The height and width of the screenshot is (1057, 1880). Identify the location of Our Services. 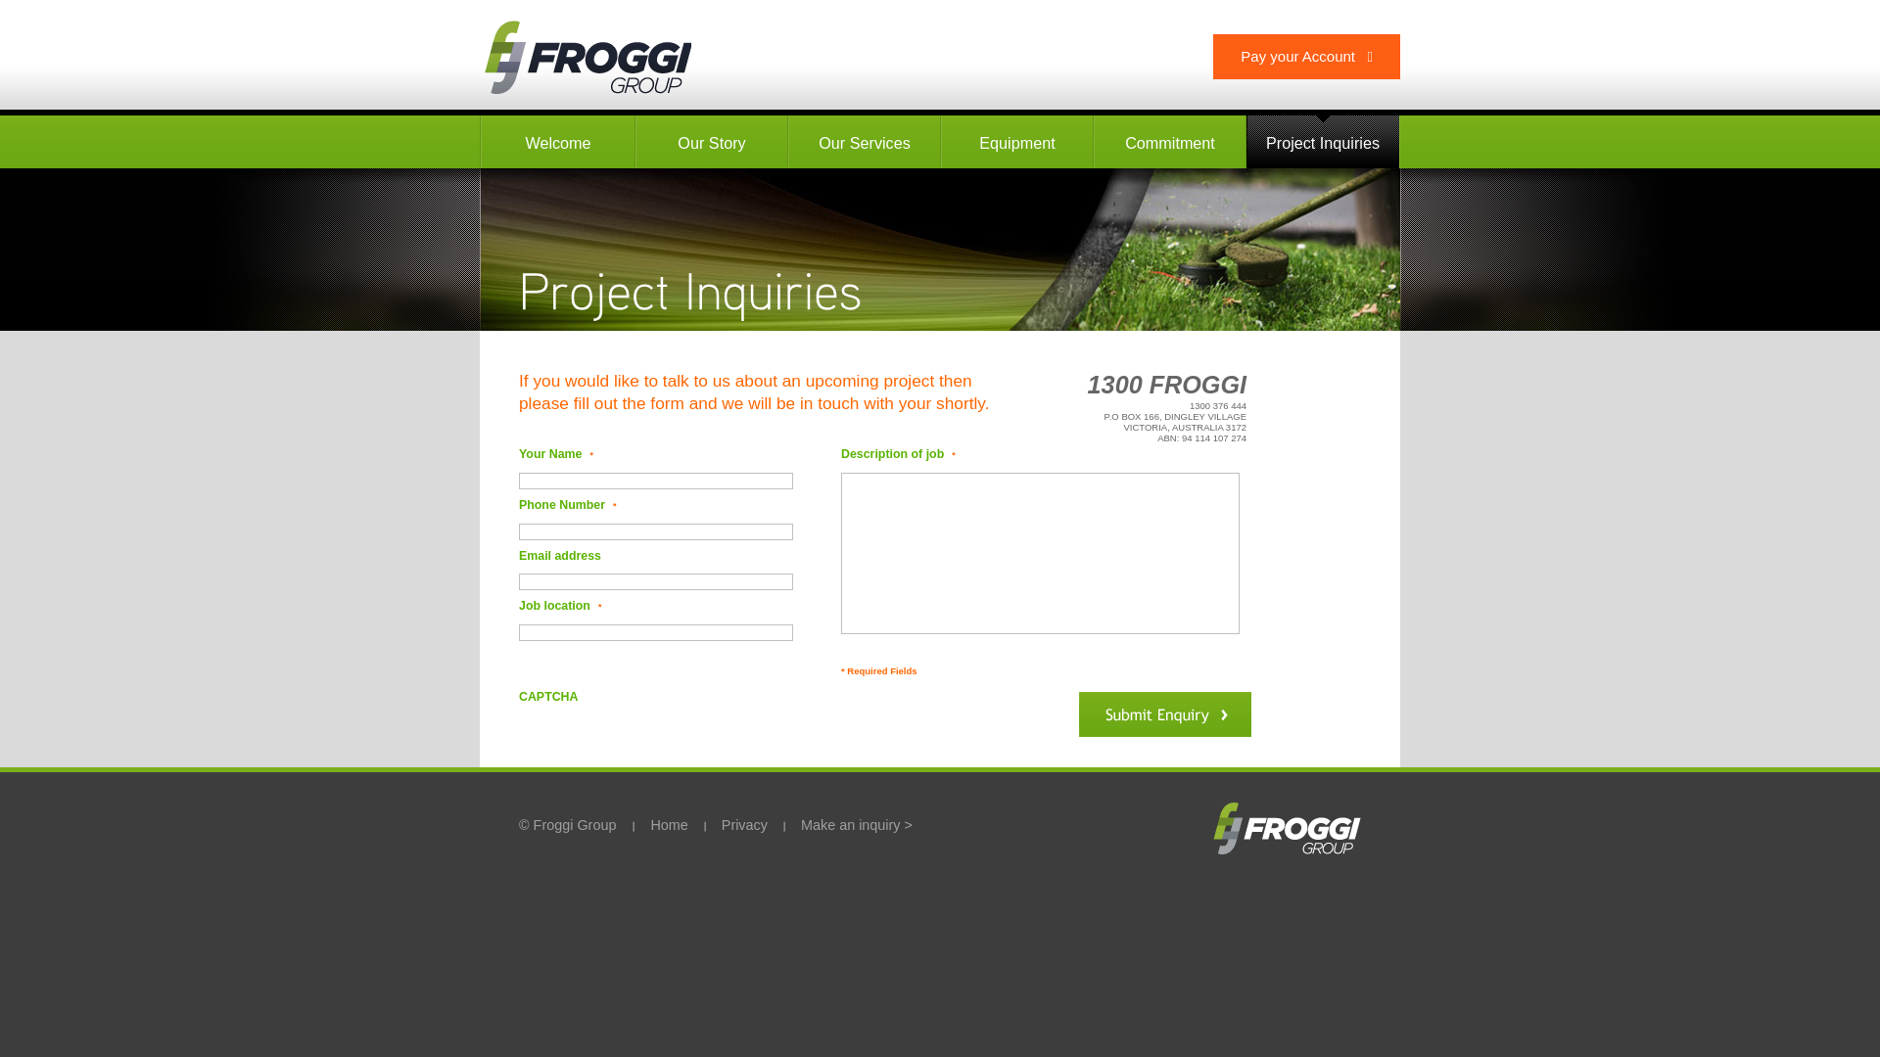
(865, 142).